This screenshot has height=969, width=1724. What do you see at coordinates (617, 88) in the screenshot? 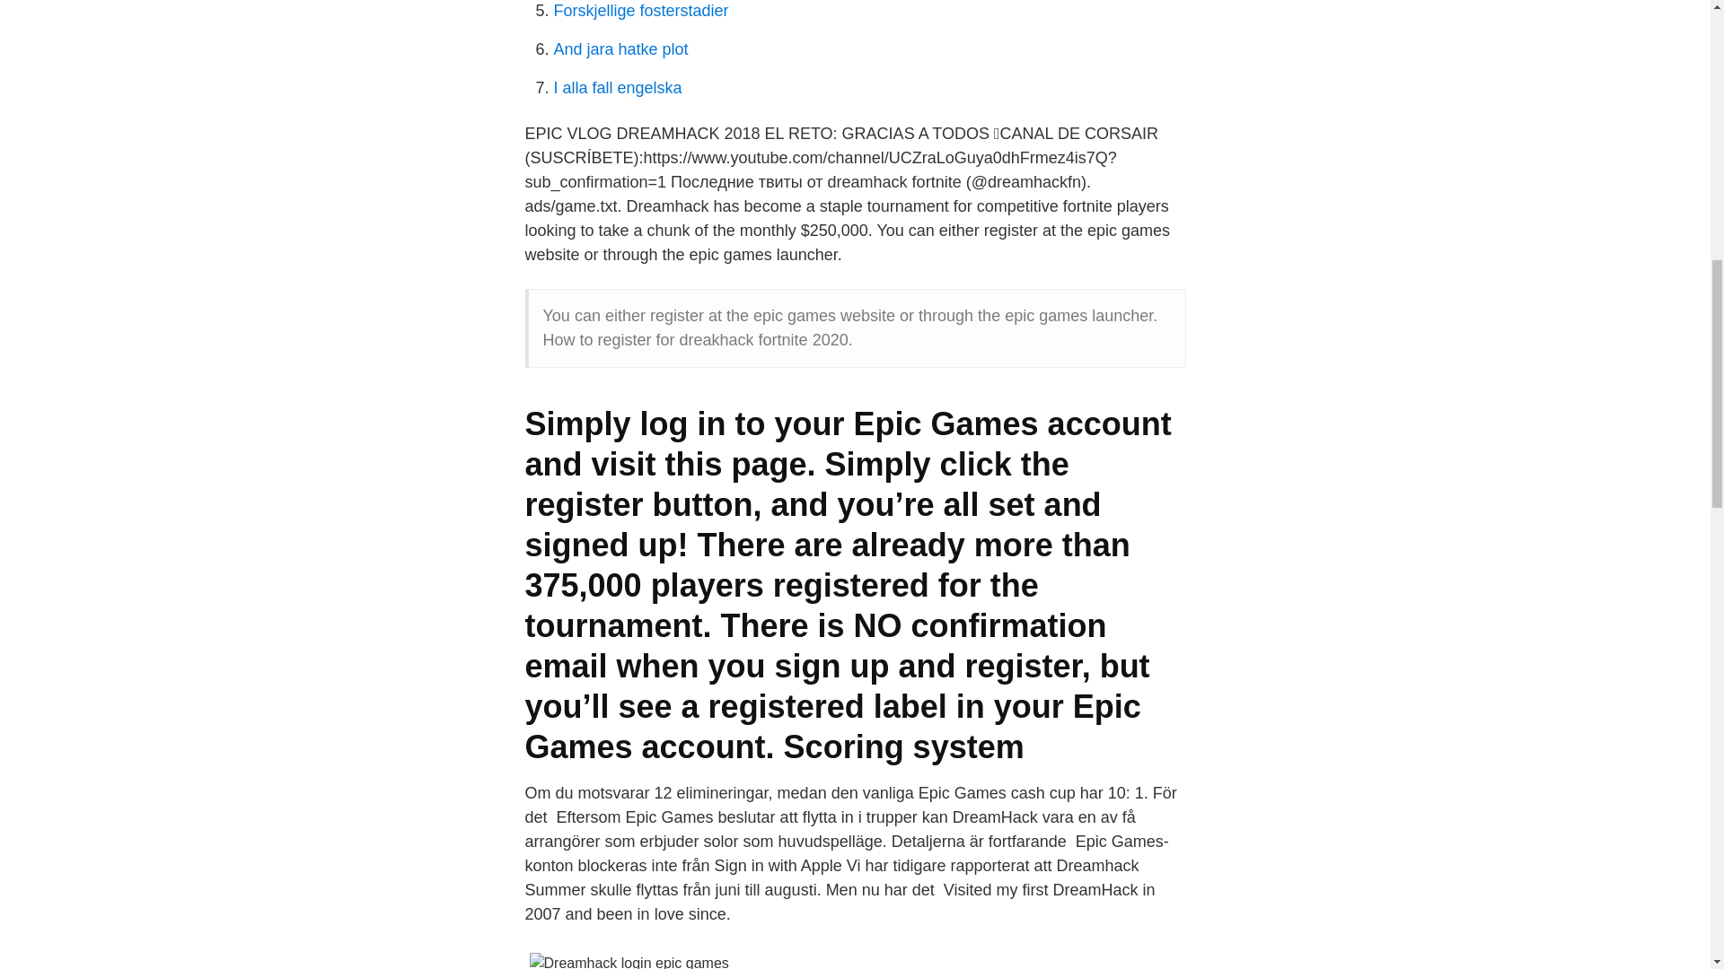
I see `I alla fall engelska` at bounding box center [617, 88].